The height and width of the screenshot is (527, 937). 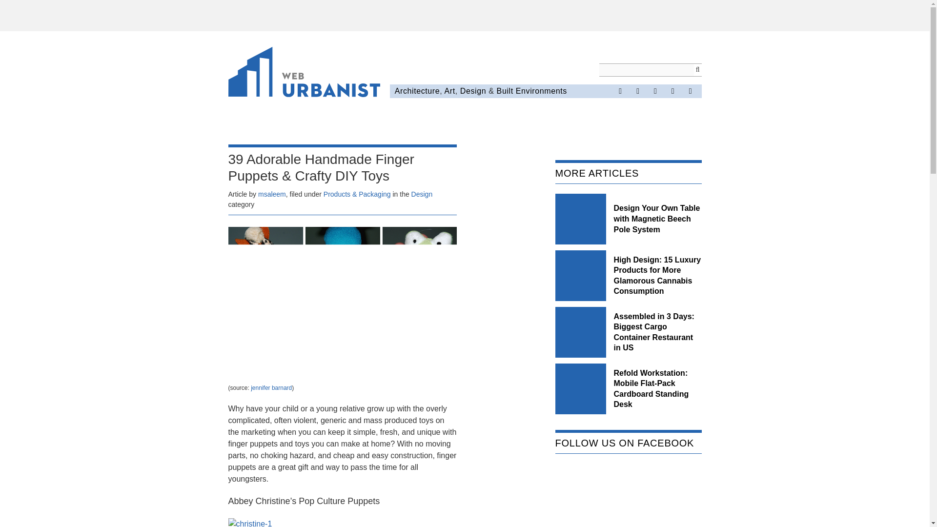 What do you see at coordinates (673, 91) in the screenshot?
I see `Subscribe to the RSS Feed!` at bounding box center [673, 91].